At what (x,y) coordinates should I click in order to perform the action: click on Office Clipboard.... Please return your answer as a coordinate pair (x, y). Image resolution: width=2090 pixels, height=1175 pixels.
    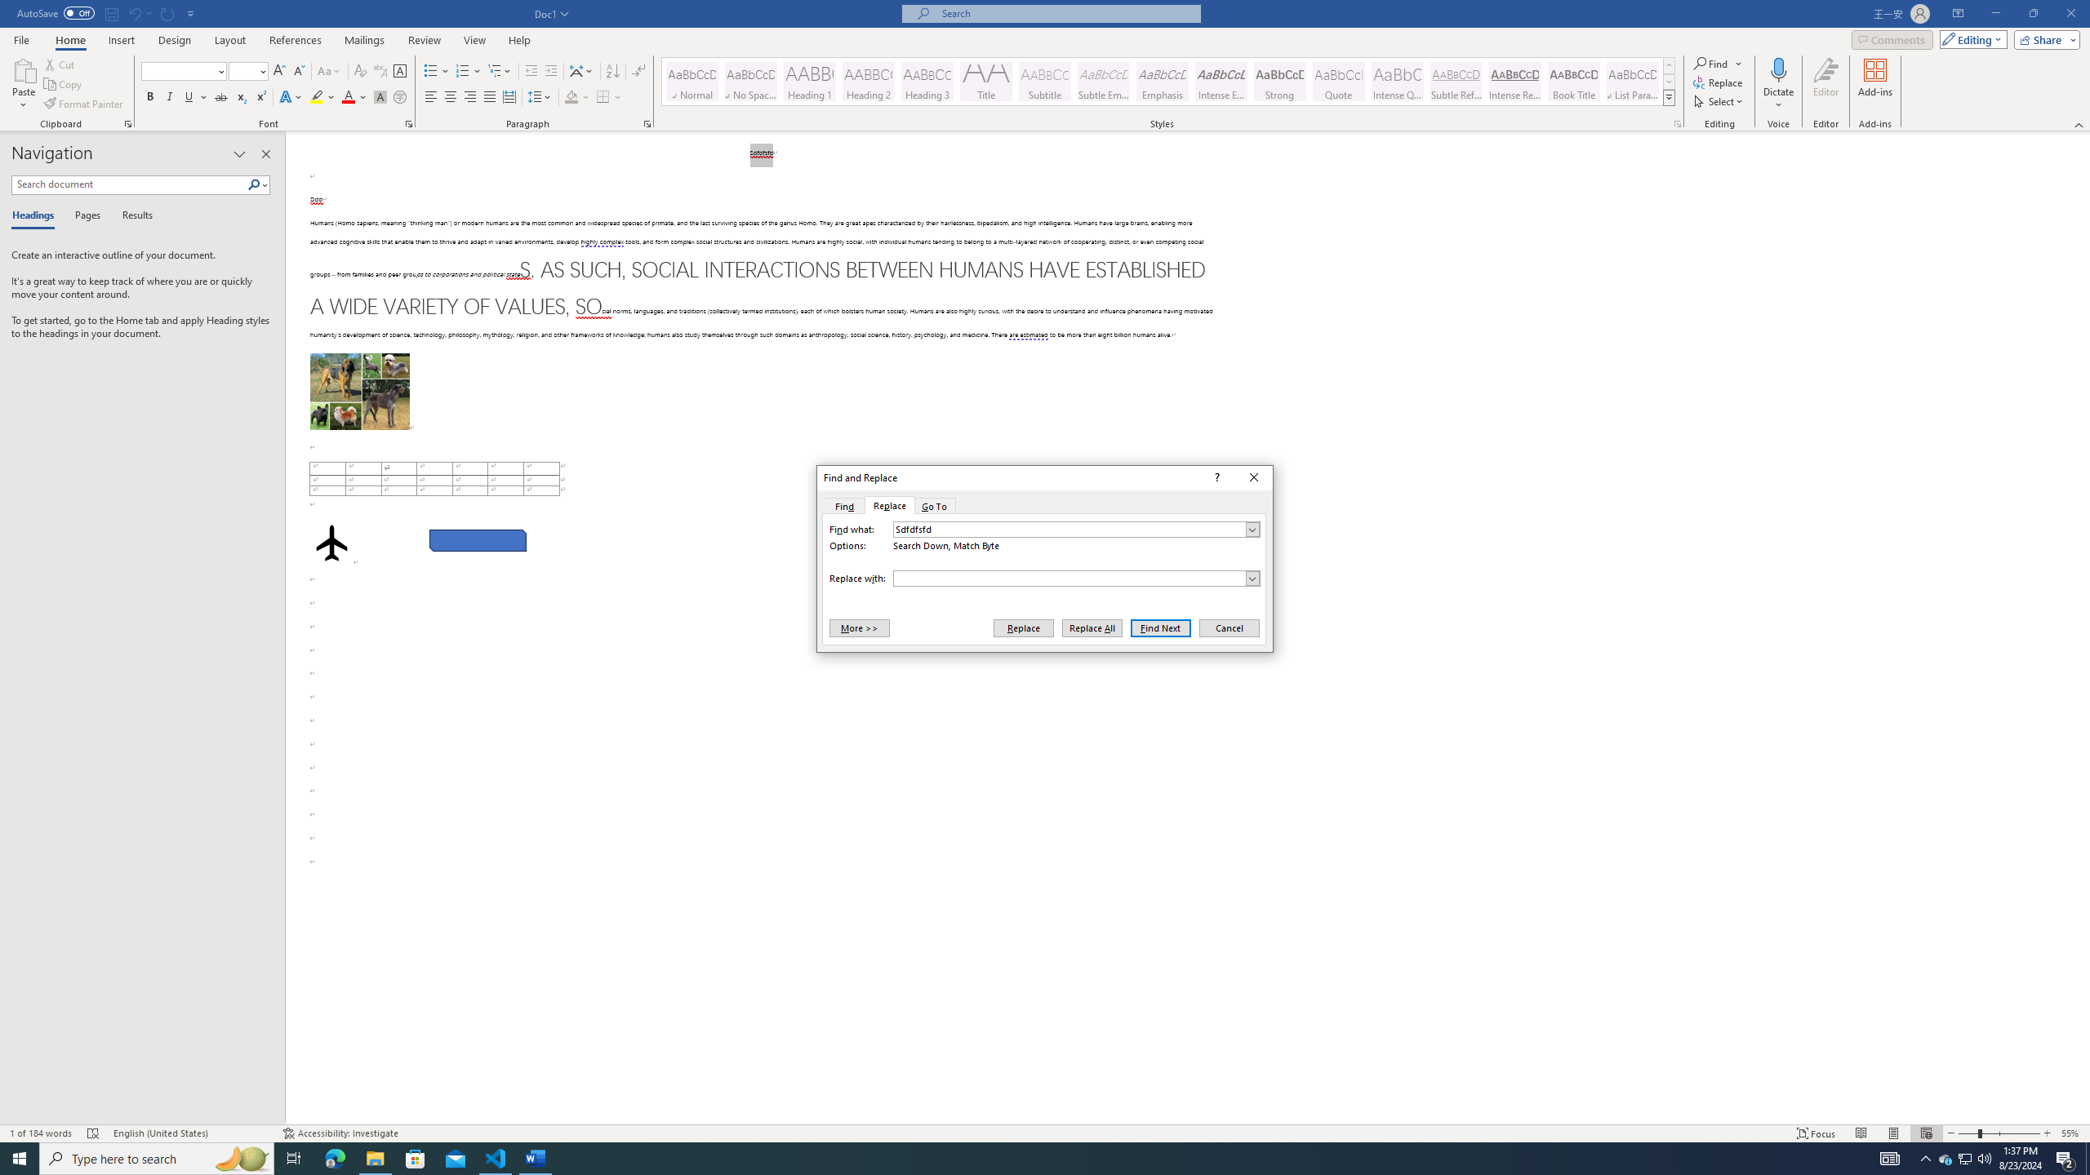
    Looking at the image, I should click on (127, 124).